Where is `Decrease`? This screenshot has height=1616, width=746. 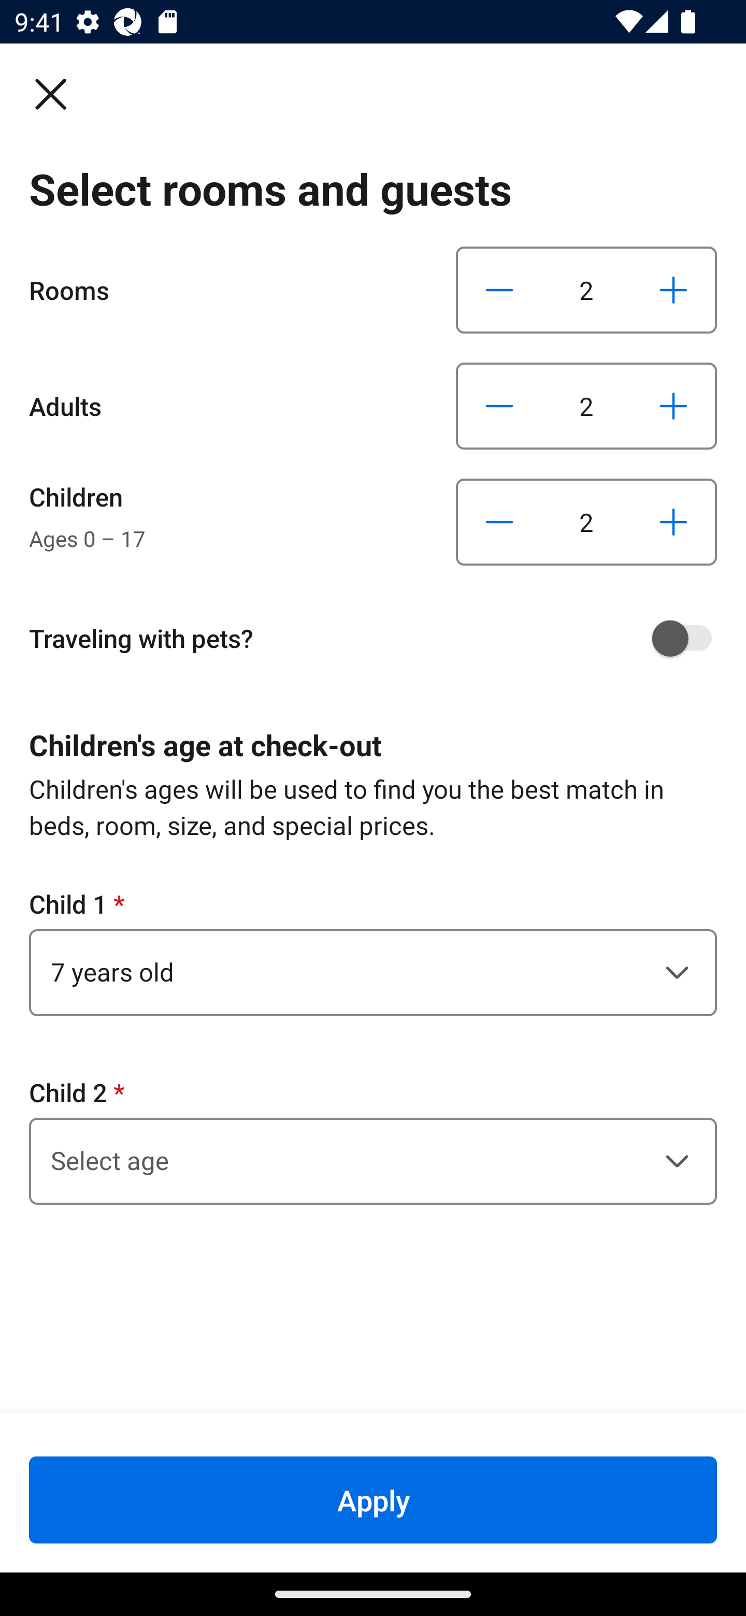
Decrease is located at coordinates (499, 522).